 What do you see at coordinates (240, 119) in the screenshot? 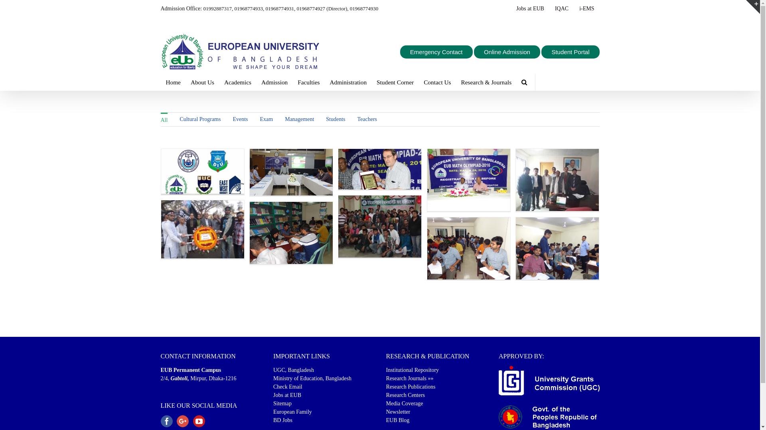
I see `Events` at bounding box center [240, 119].